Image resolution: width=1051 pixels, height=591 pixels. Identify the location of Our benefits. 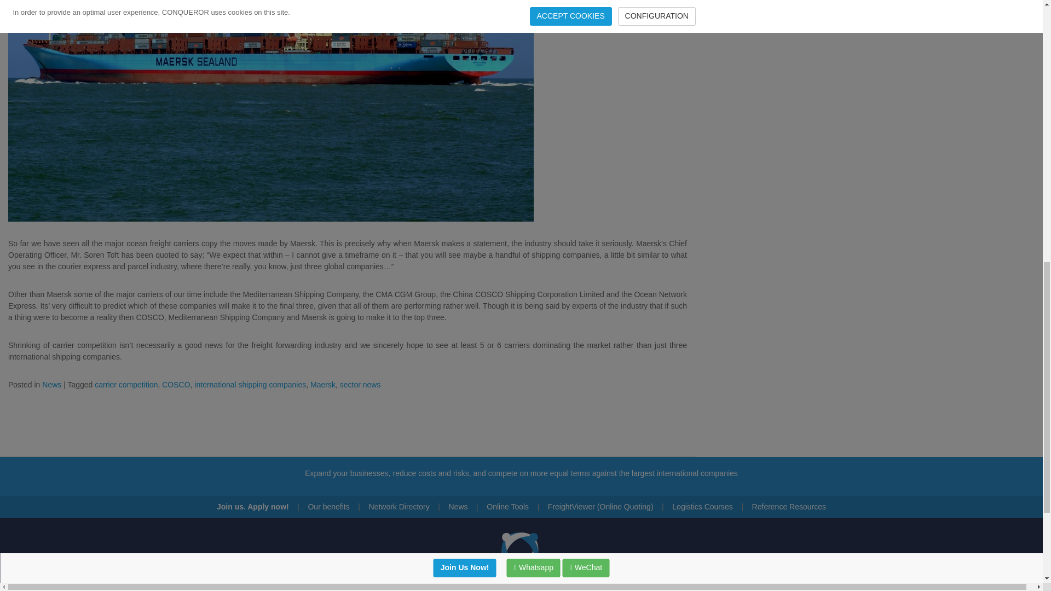
(328, 507).